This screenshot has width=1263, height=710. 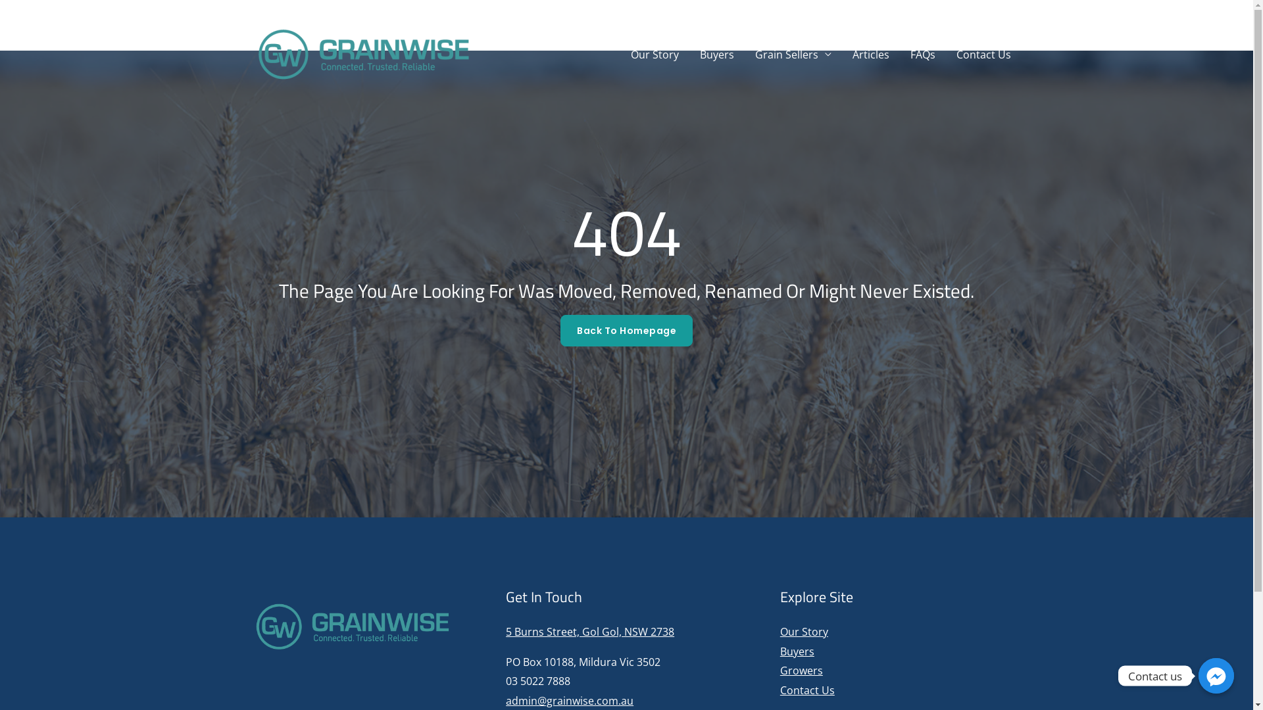 I want to click on FAQs, so click(x=923, y=55).